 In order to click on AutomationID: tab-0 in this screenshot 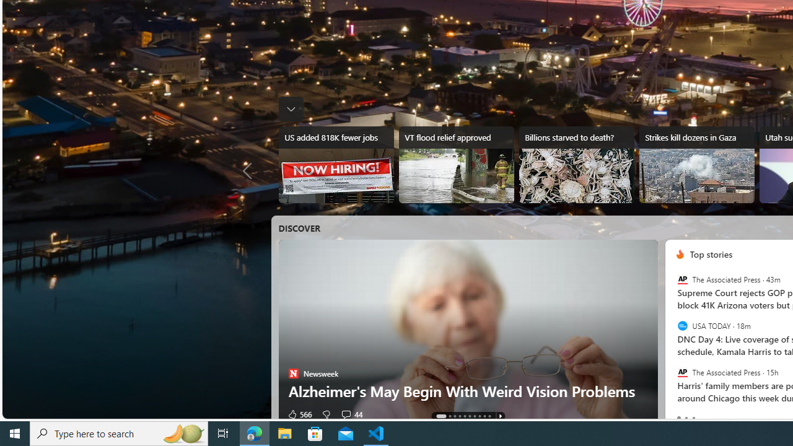, I will do `click(440, 416)`.